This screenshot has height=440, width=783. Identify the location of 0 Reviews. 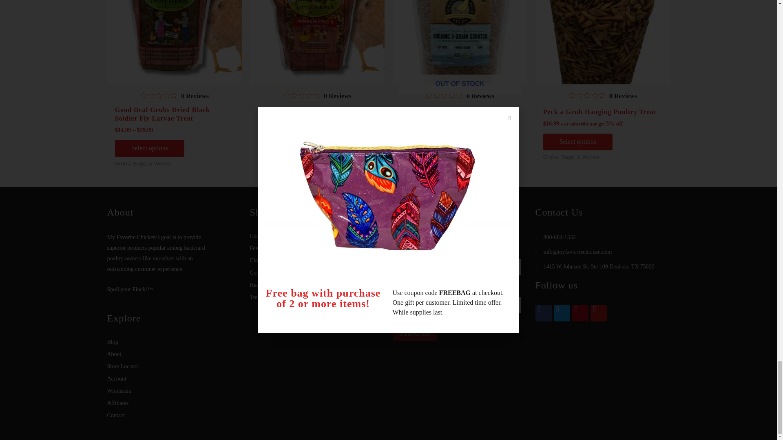
(602, 96).